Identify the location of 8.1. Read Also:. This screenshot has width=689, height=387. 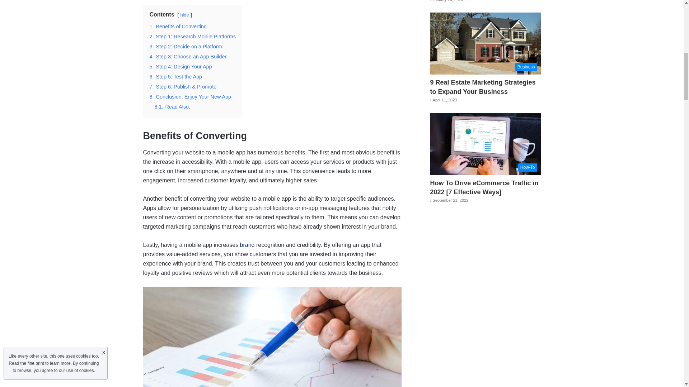
(172, 107).